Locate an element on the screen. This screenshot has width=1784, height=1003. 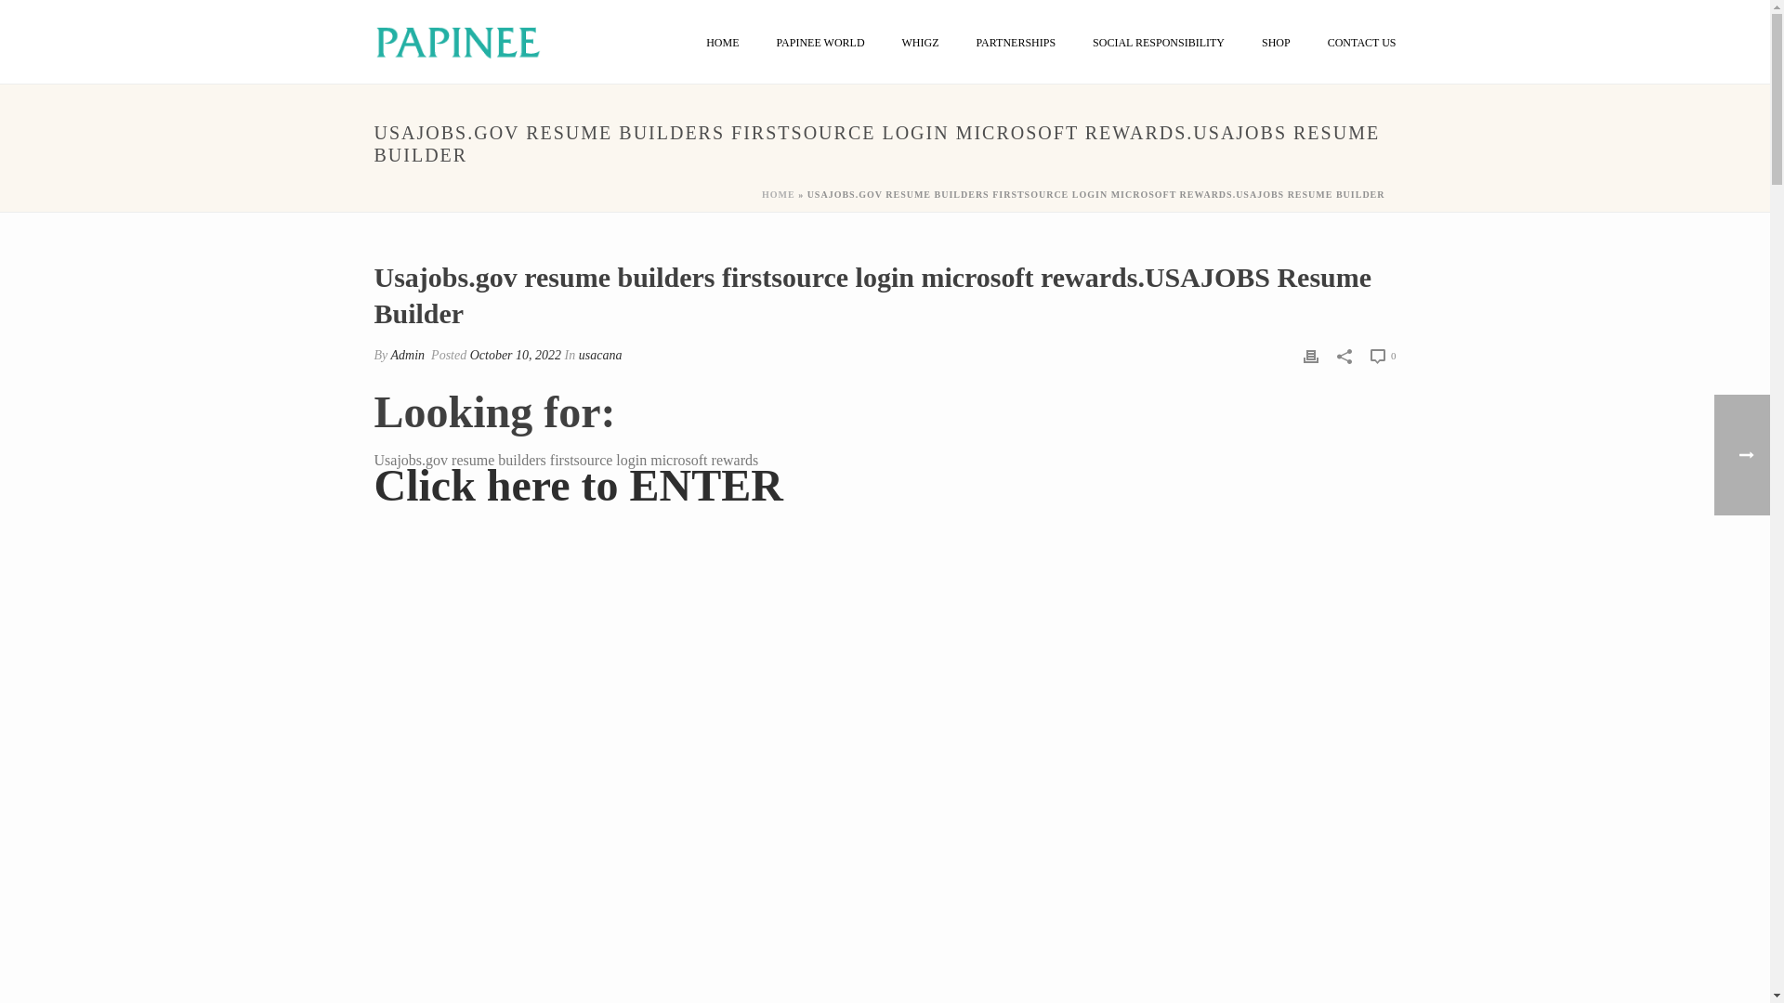
Print is located at coordinates (1310, 355).